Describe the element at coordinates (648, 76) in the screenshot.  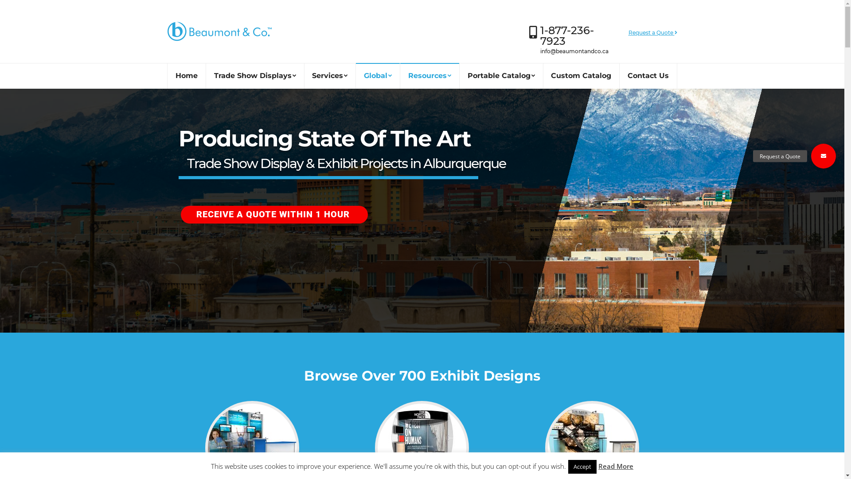
I see `Contact Us` at that location.